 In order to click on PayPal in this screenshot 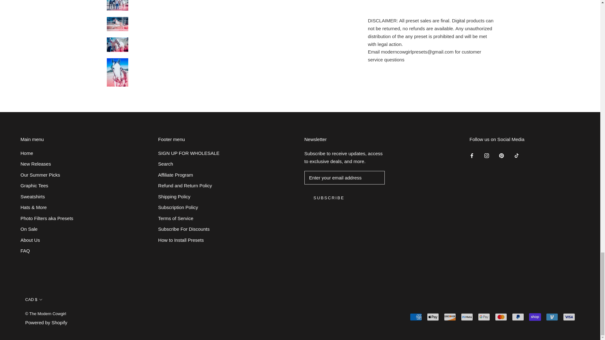, I will do `click(518, 317)`.